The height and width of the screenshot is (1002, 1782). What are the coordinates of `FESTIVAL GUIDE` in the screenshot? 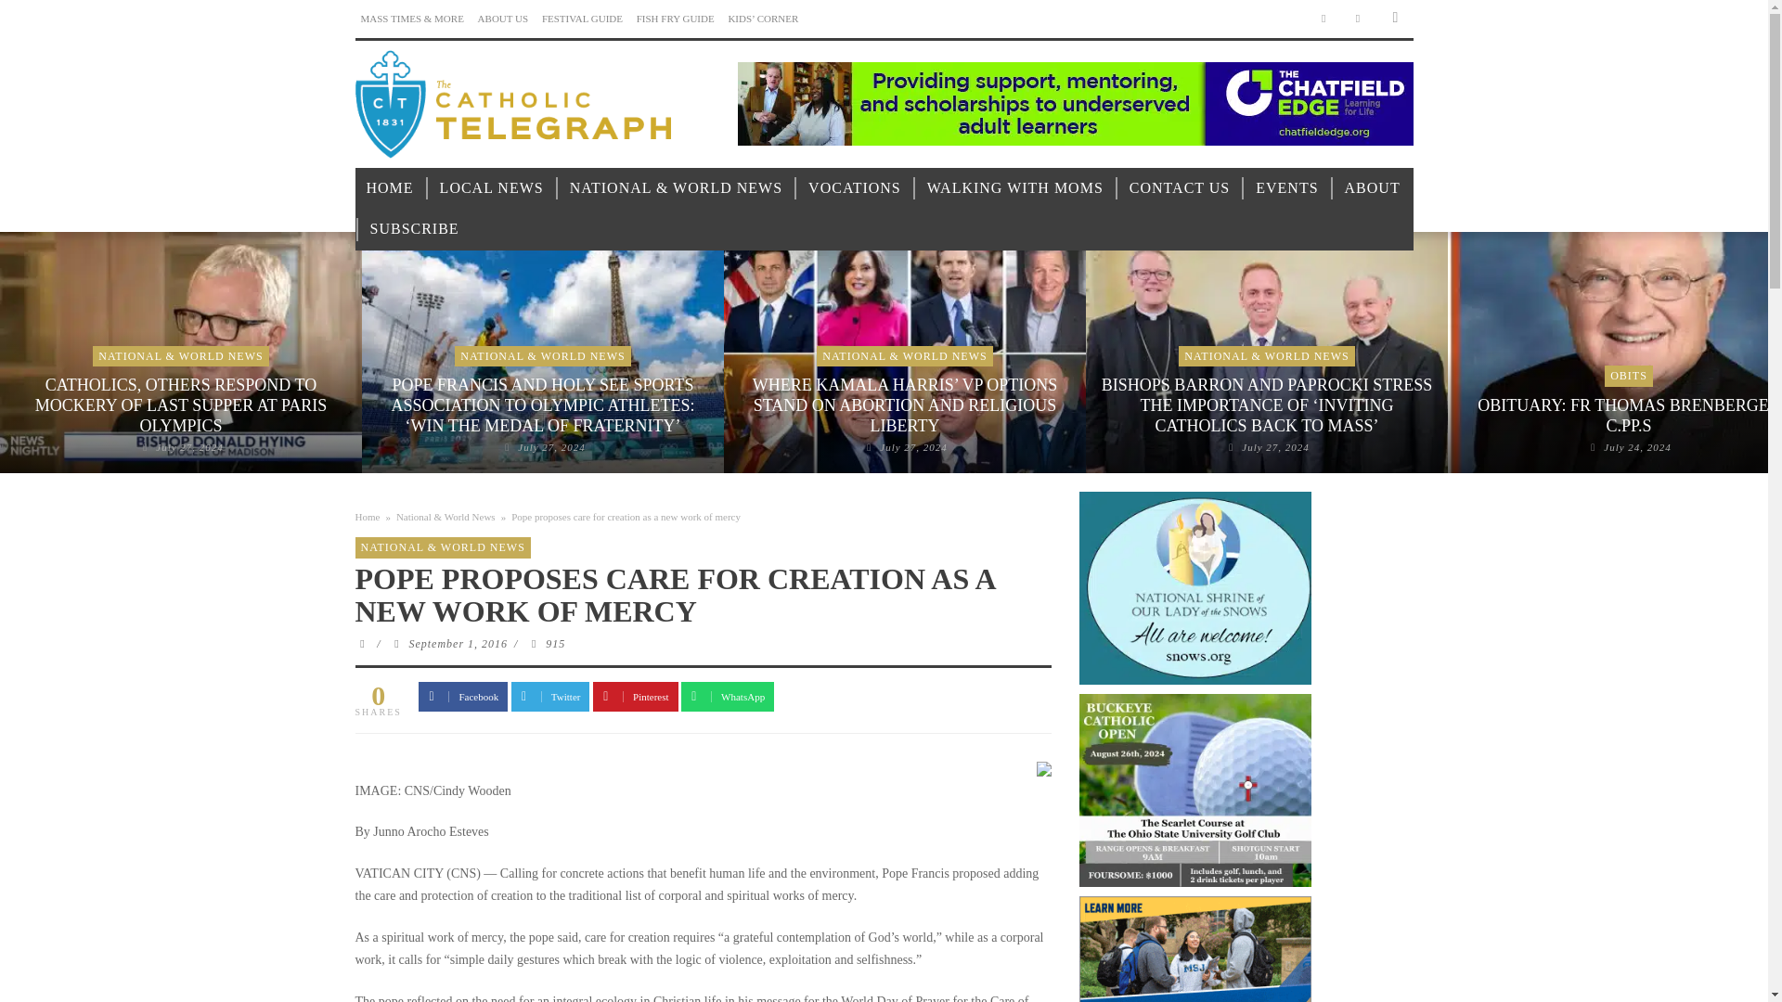 It's located at (582, 19).